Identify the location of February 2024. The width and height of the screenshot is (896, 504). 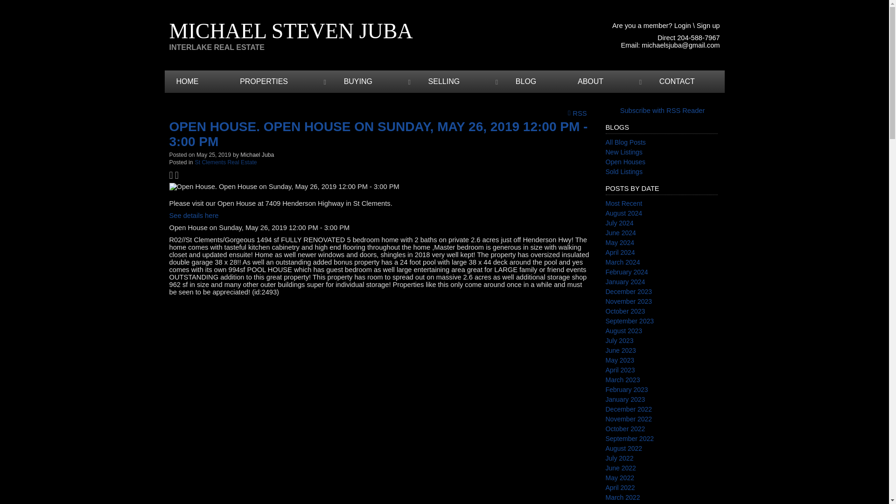
(626, 272).